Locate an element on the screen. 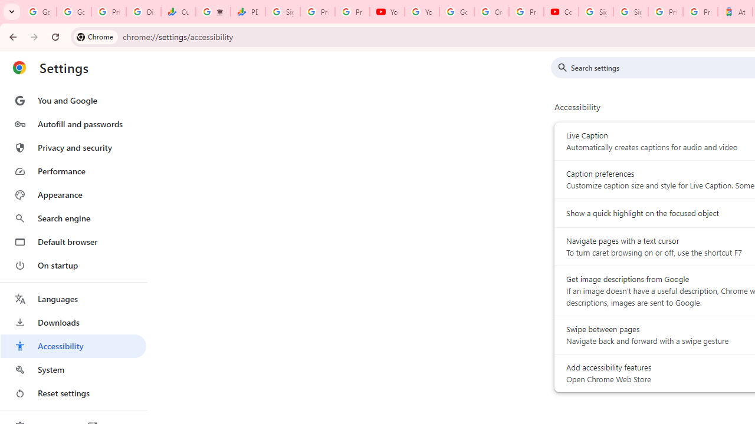  Default browser is located at coordinates (73, 241).